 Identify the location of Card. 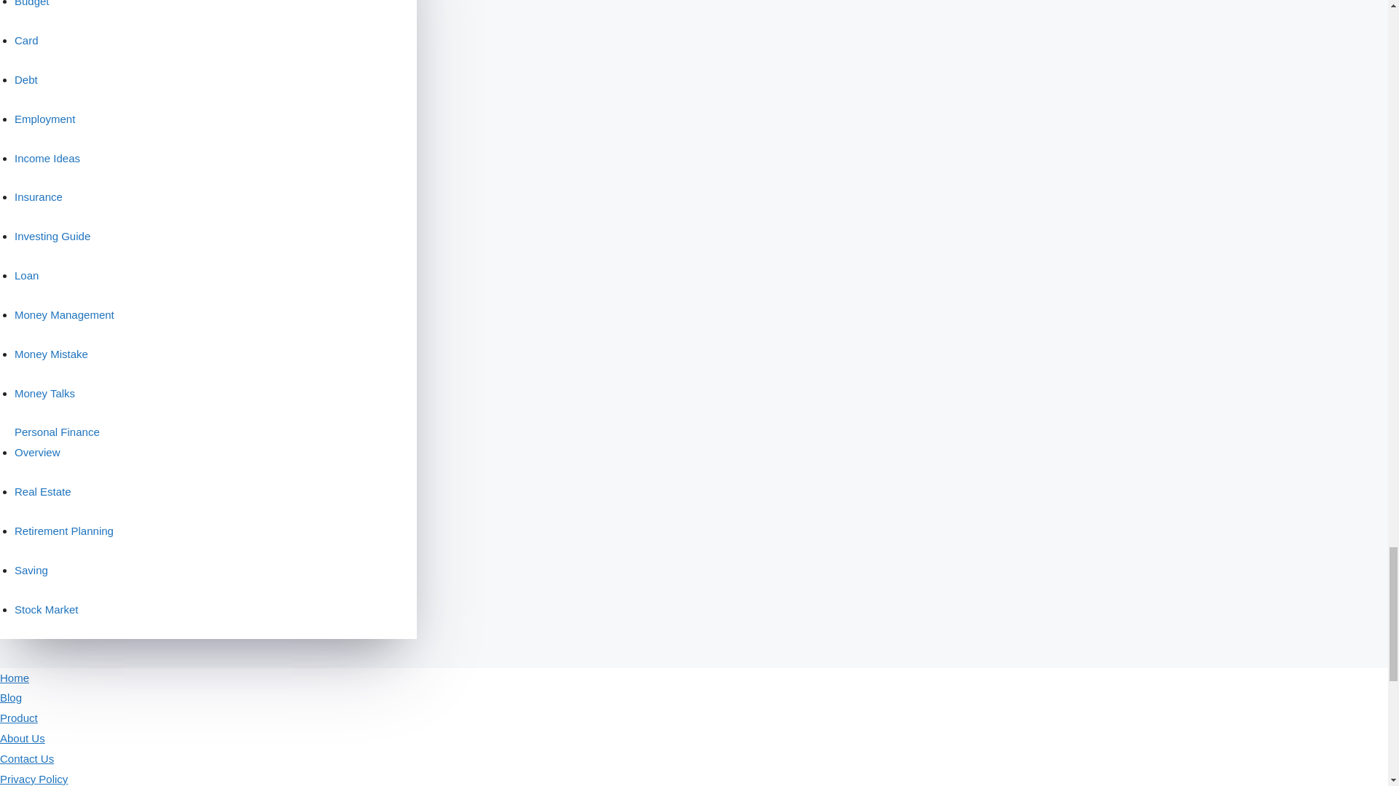
(68, 45).